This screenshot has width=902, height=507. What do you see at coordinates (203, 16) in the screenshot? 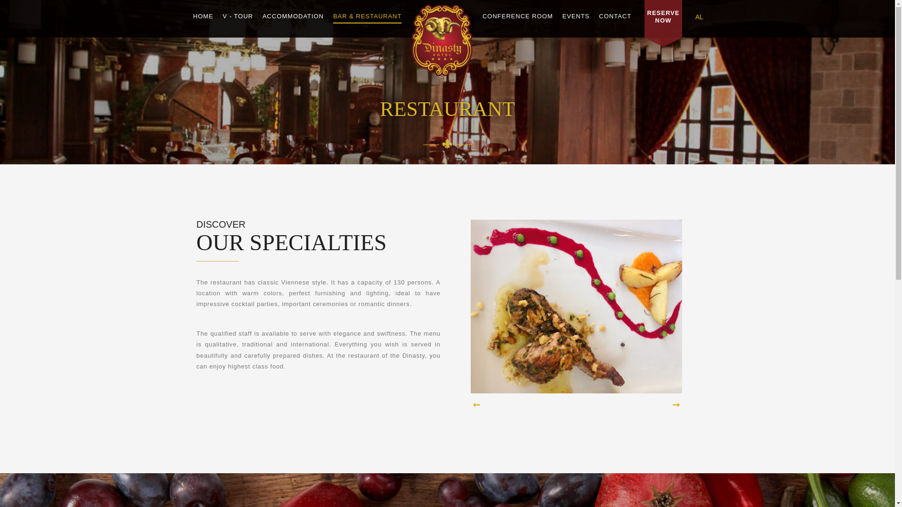
I see `HOME` at bounding box center [203, 16].